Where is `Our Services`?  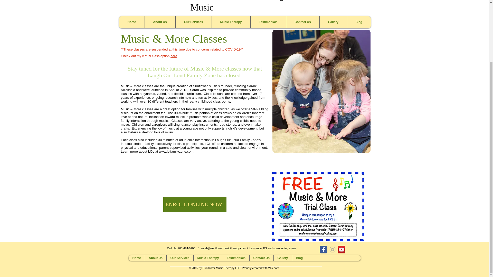
Our Services is located at coordinates (180, 258).